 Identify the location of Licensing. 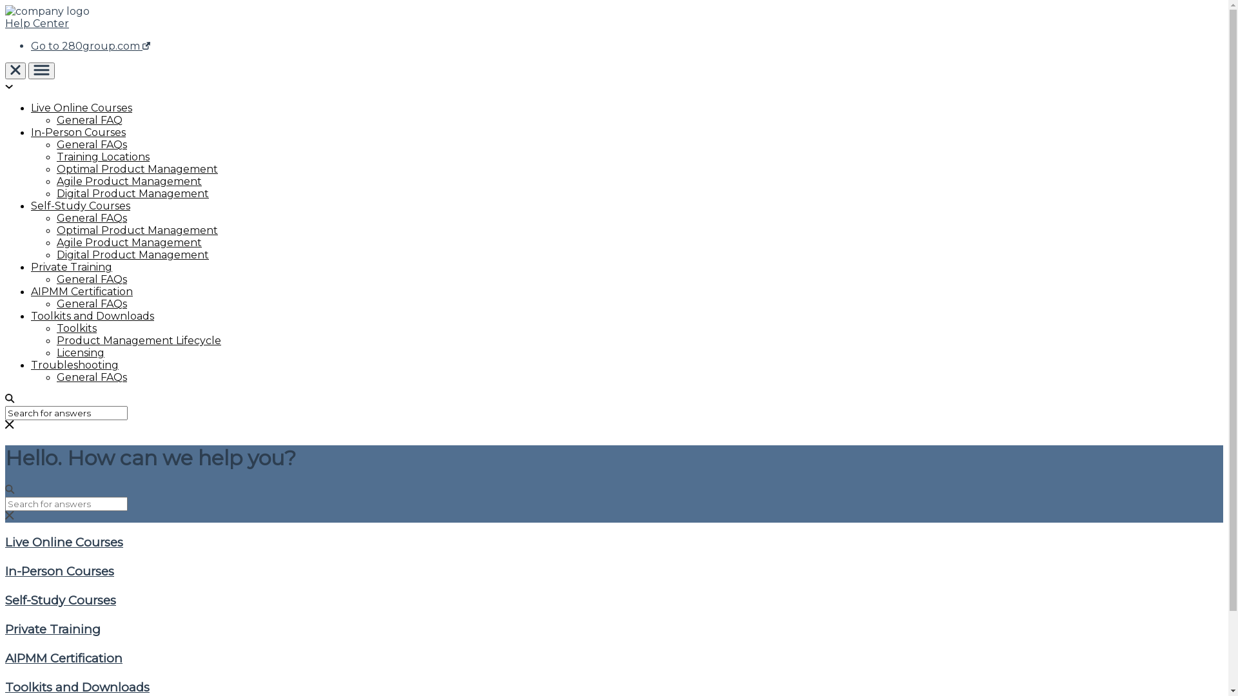
(81, 353).